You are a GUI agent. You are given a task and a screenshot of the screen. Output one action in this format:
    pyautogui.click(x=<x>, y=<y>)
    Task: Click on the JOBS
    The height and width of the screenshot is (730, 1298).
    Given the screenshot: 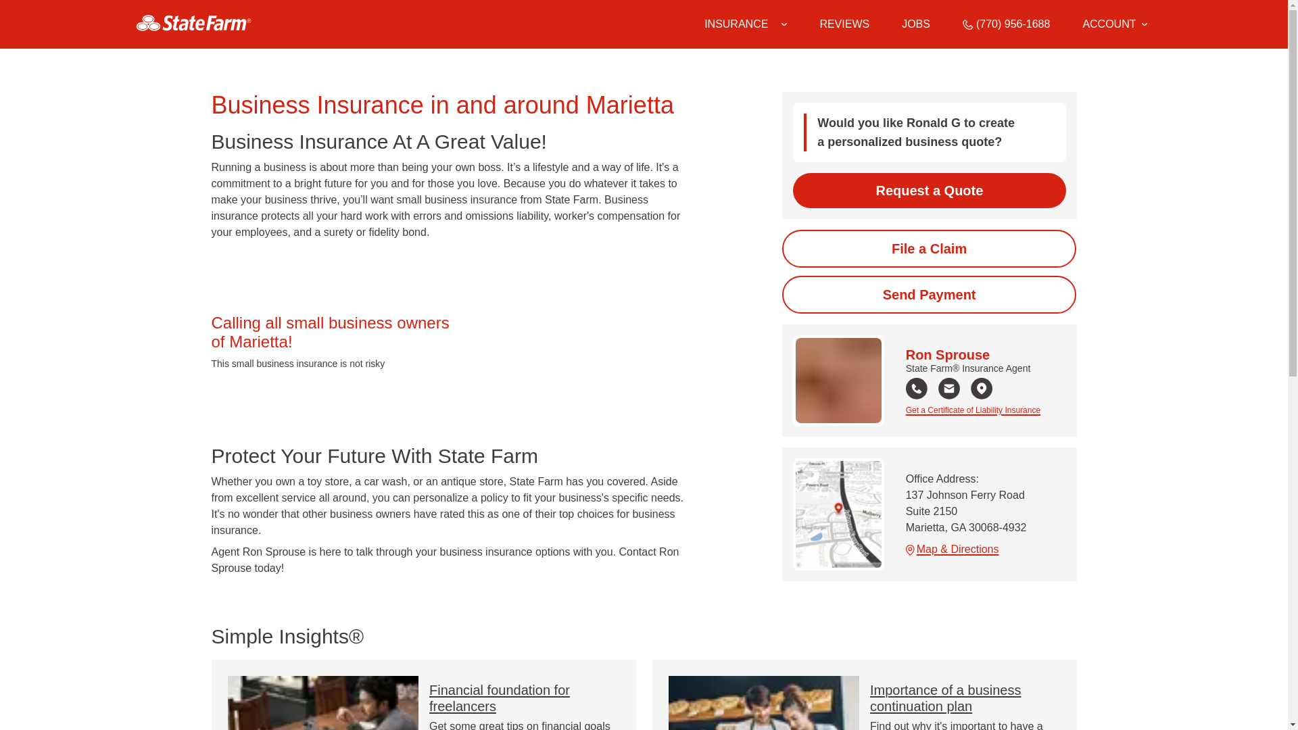 What is the action you would take?
    pyautogui.click(x=916, y=24)
    